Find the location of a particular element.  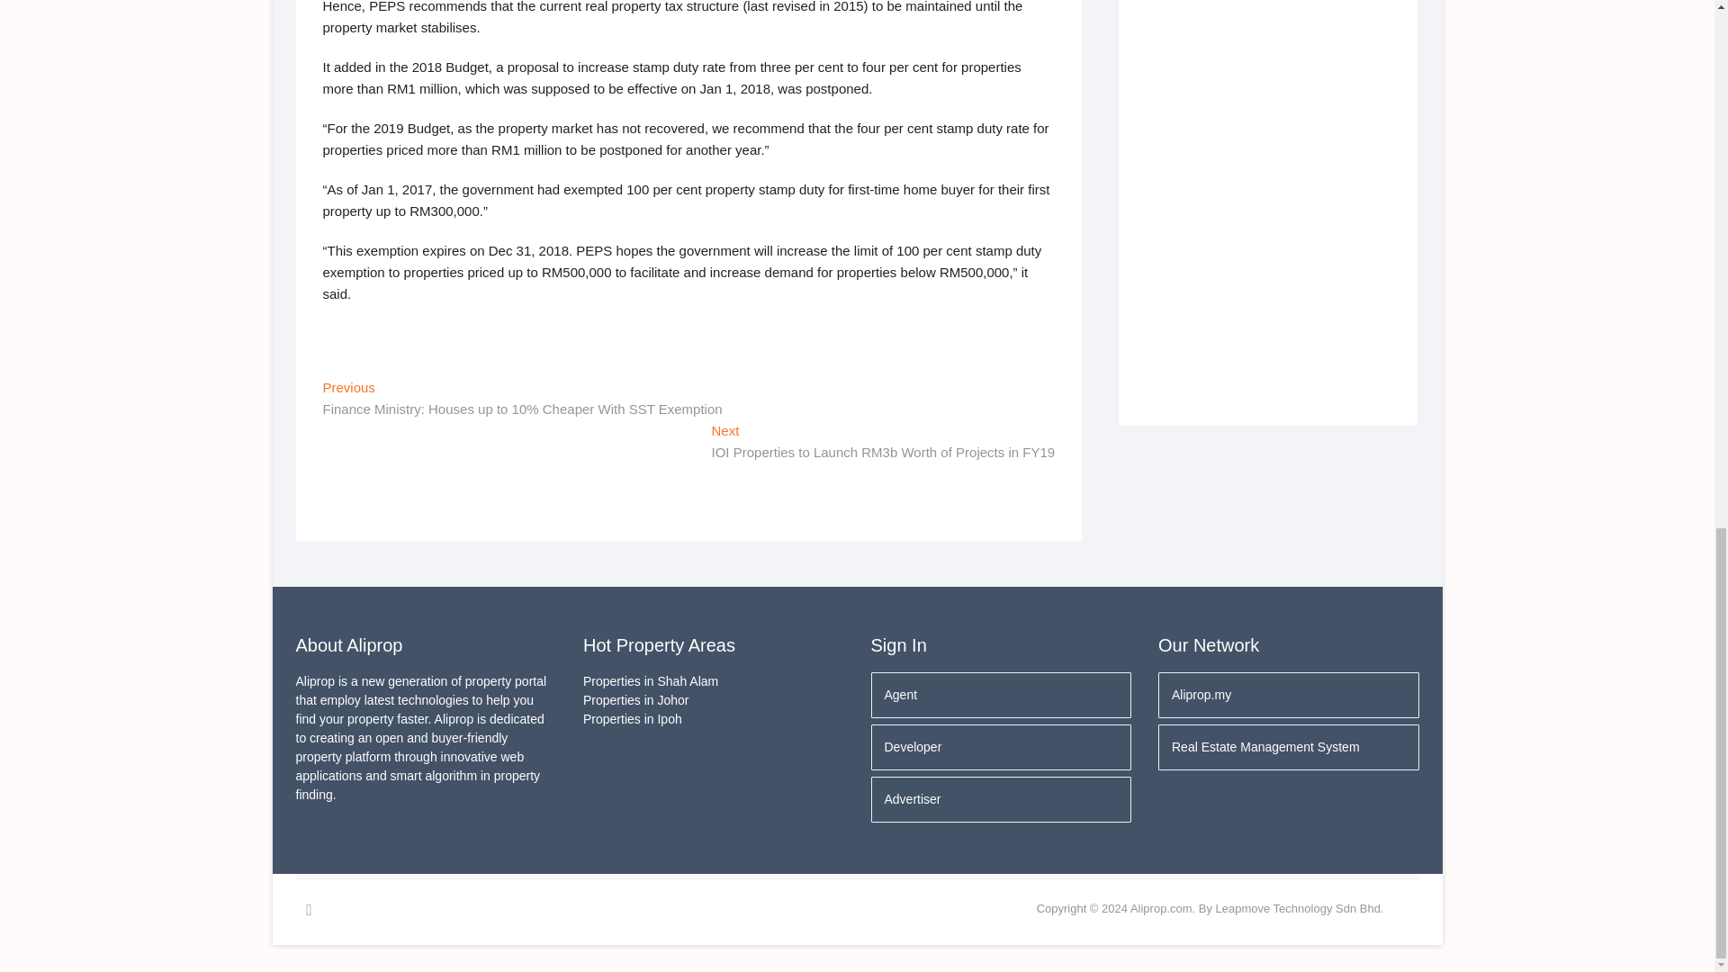

Aliprop is located at coordinates (1163, 909).